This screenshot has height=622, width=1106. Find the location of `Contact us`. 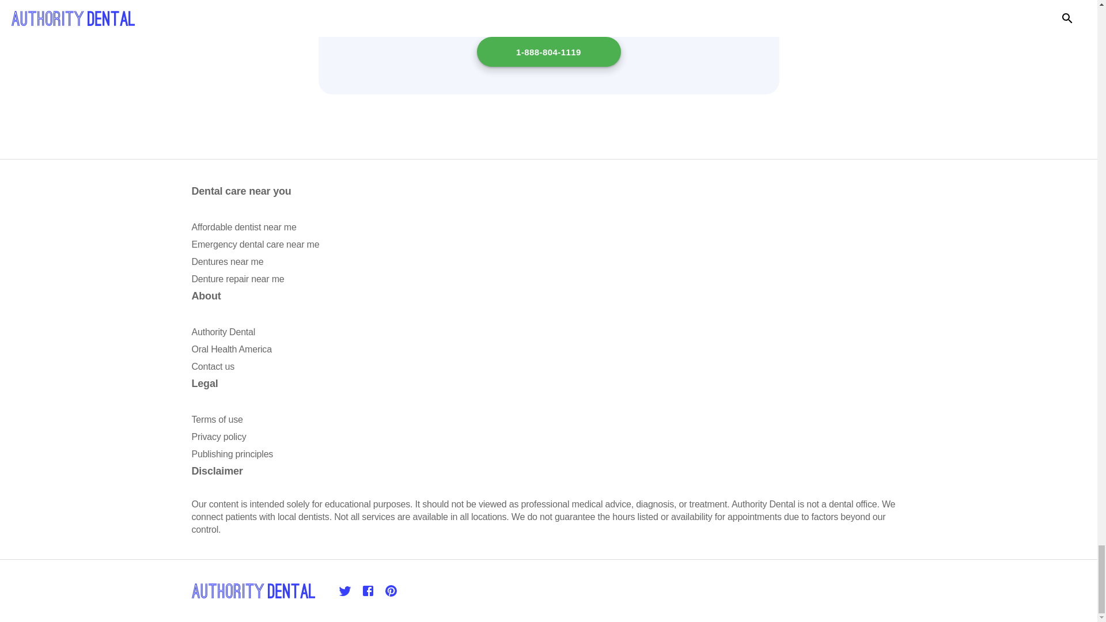

Contact us is located at coordinates (212, 366).